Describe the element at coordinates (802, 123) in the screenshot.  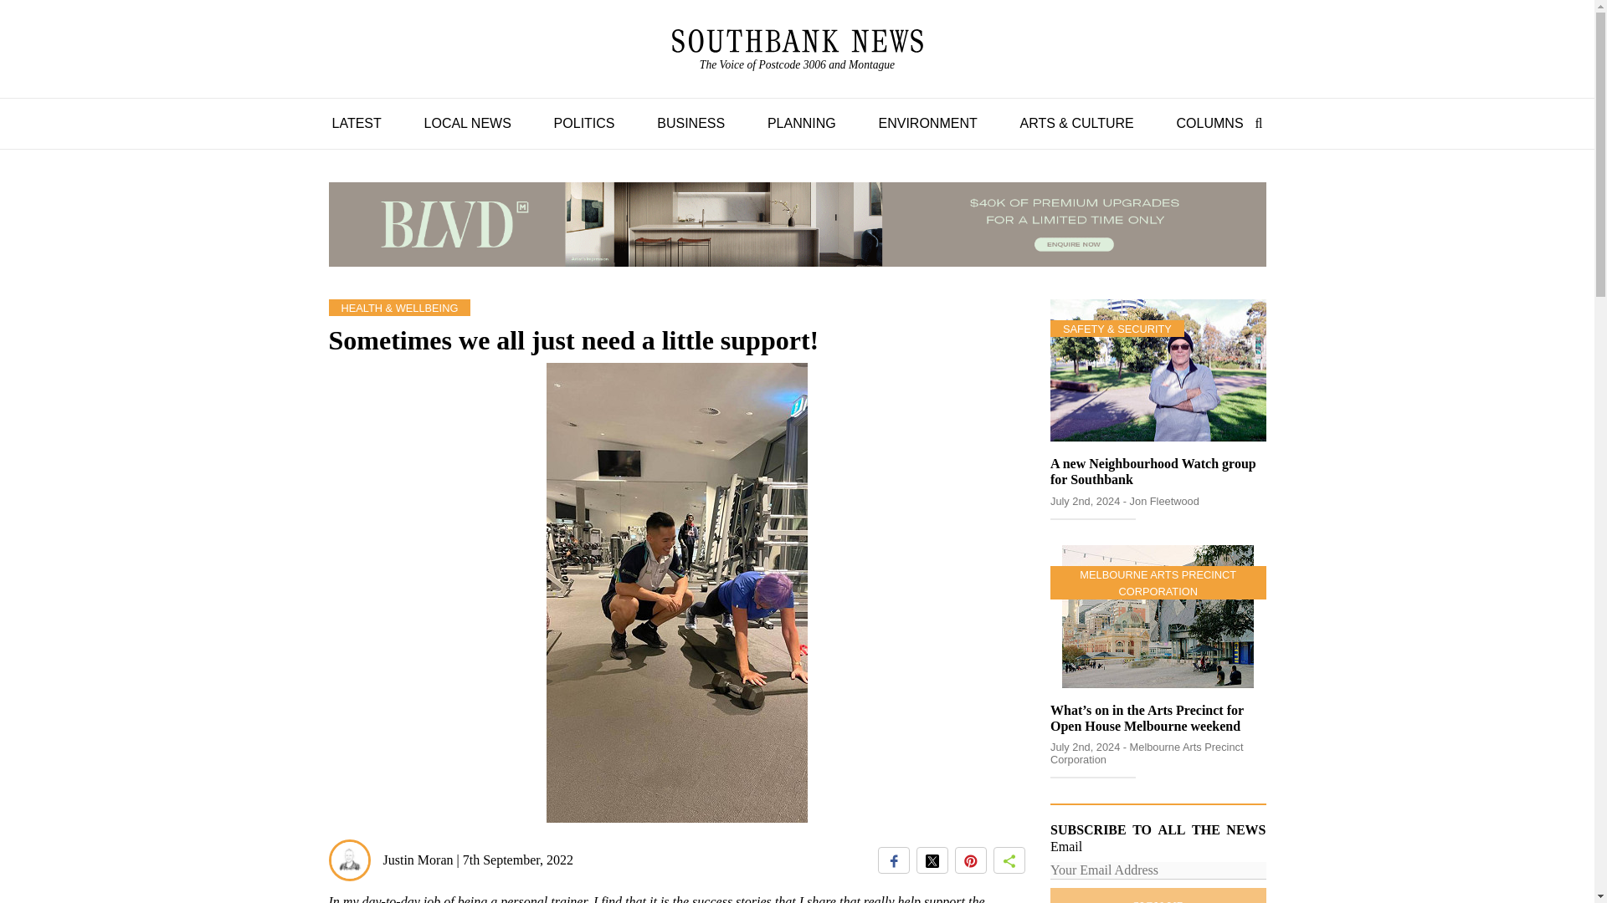
I see `PLANNING` at that location.